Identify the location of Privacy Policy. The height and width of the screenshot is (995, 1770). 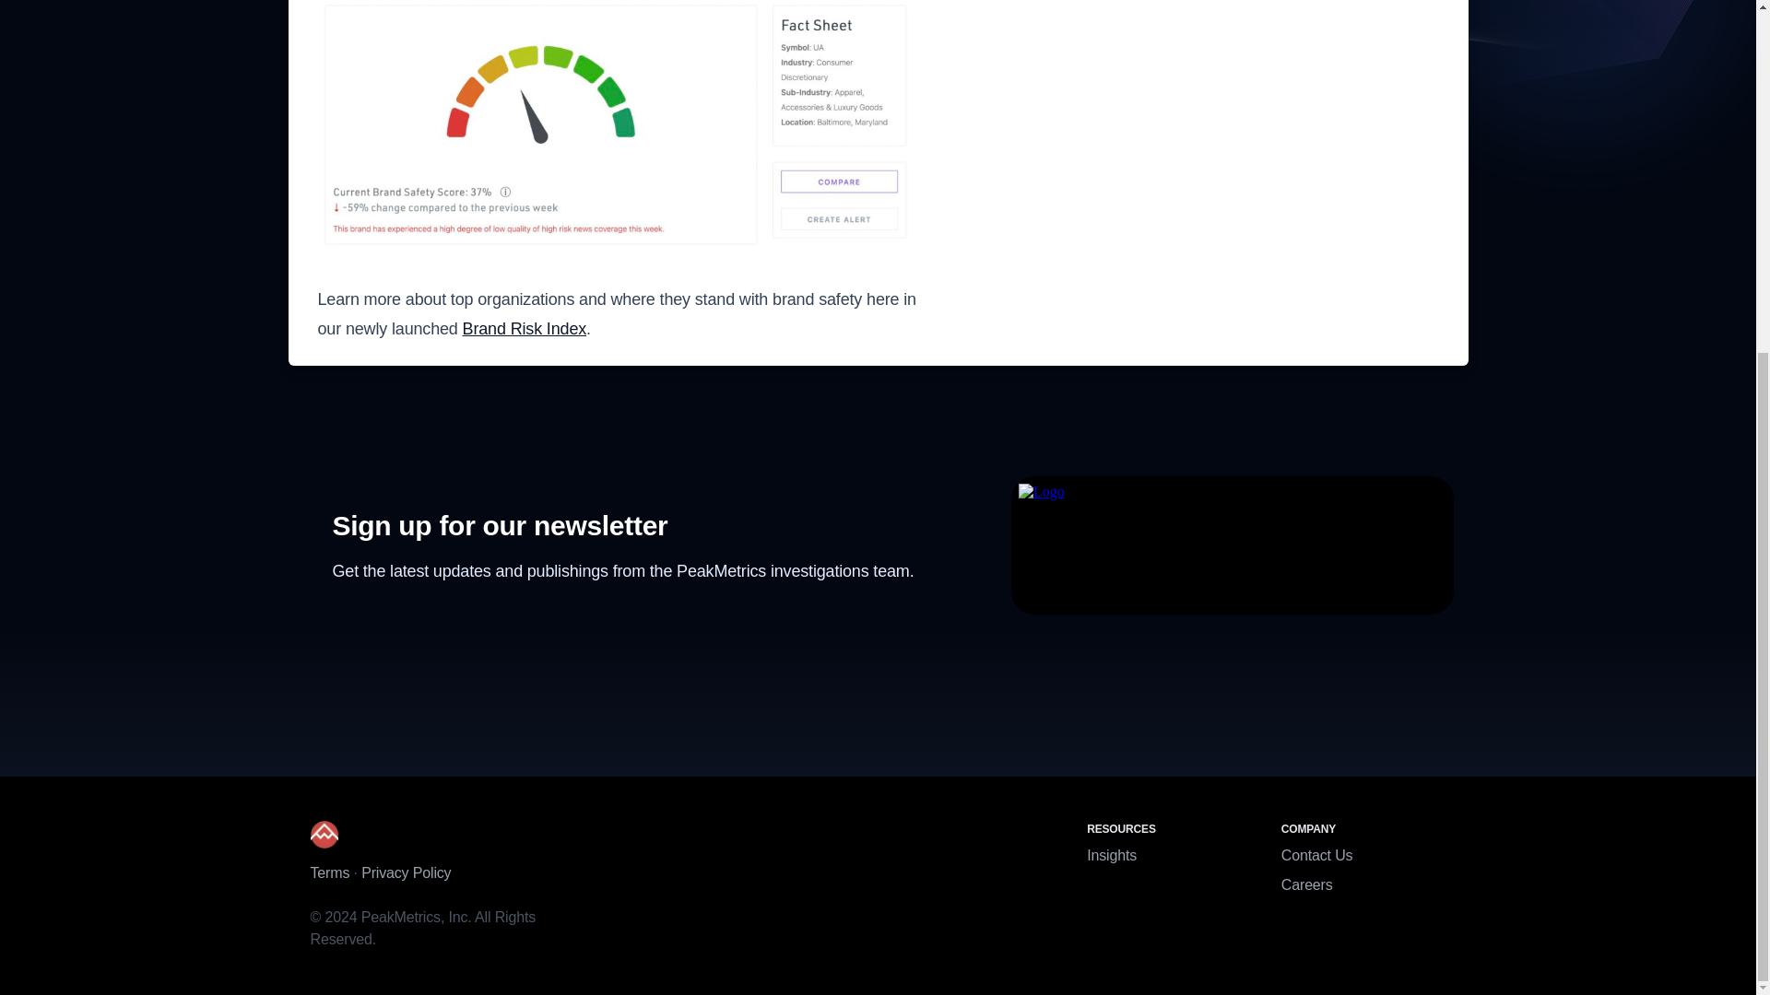
(406, 872).